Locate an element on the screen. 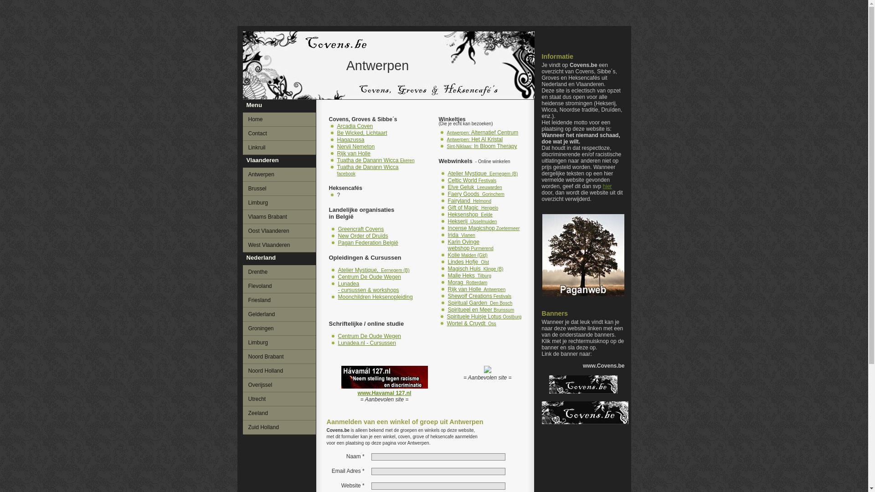 Image resolution: width=875 pixels, height=492 pixels. Zuid Holland is located at coordinates (279, 427).